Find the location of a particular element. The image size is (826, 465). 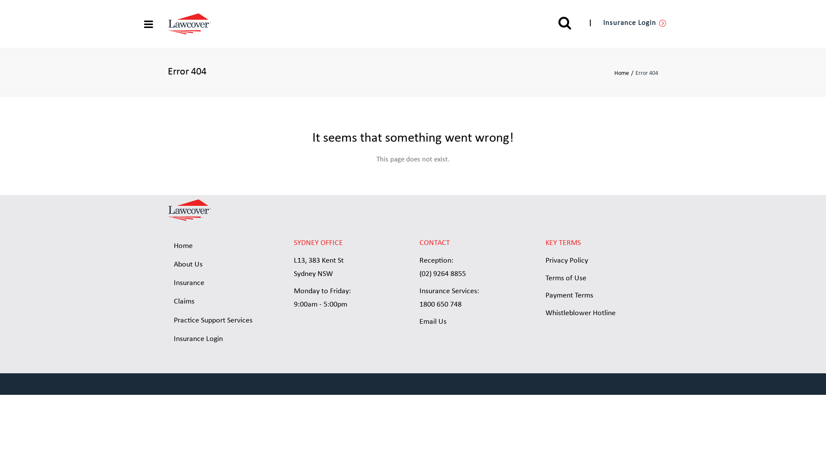

Email Us is located at coordinates (433, 322).